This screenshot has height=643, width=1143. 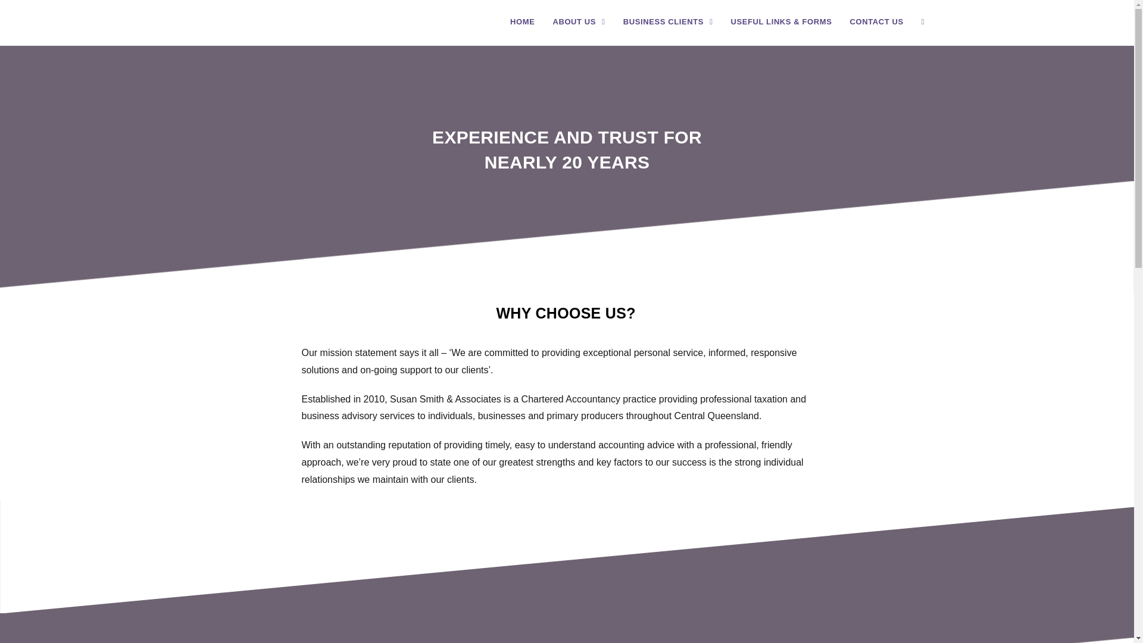 What do you see at coordinates (523, 22) in the screenshot?
I see `HOME` at bounding box center [523, 22].